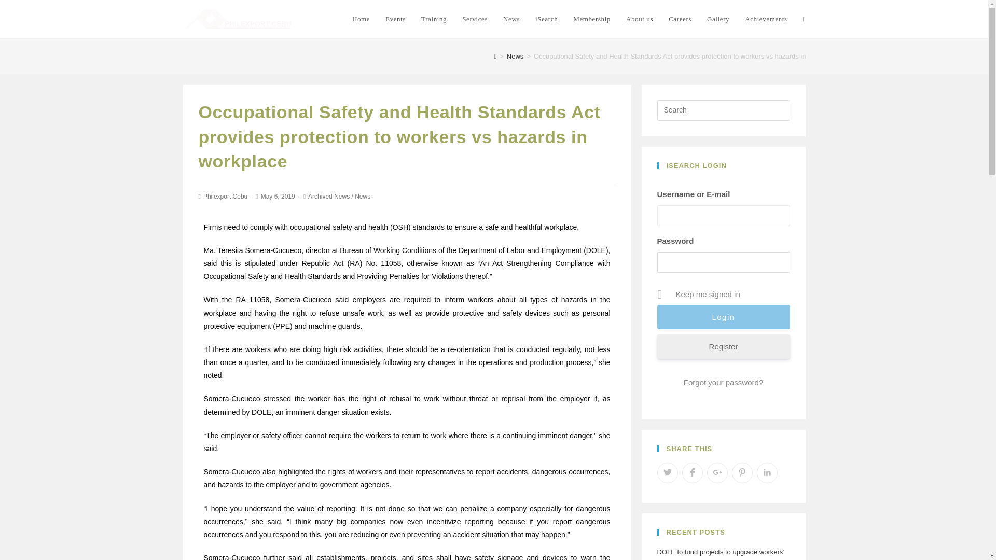  What do you see at coordinates (766, 473) in the screenshot?
I see `Share on LinkedIn` at bounding box center [766, 473].